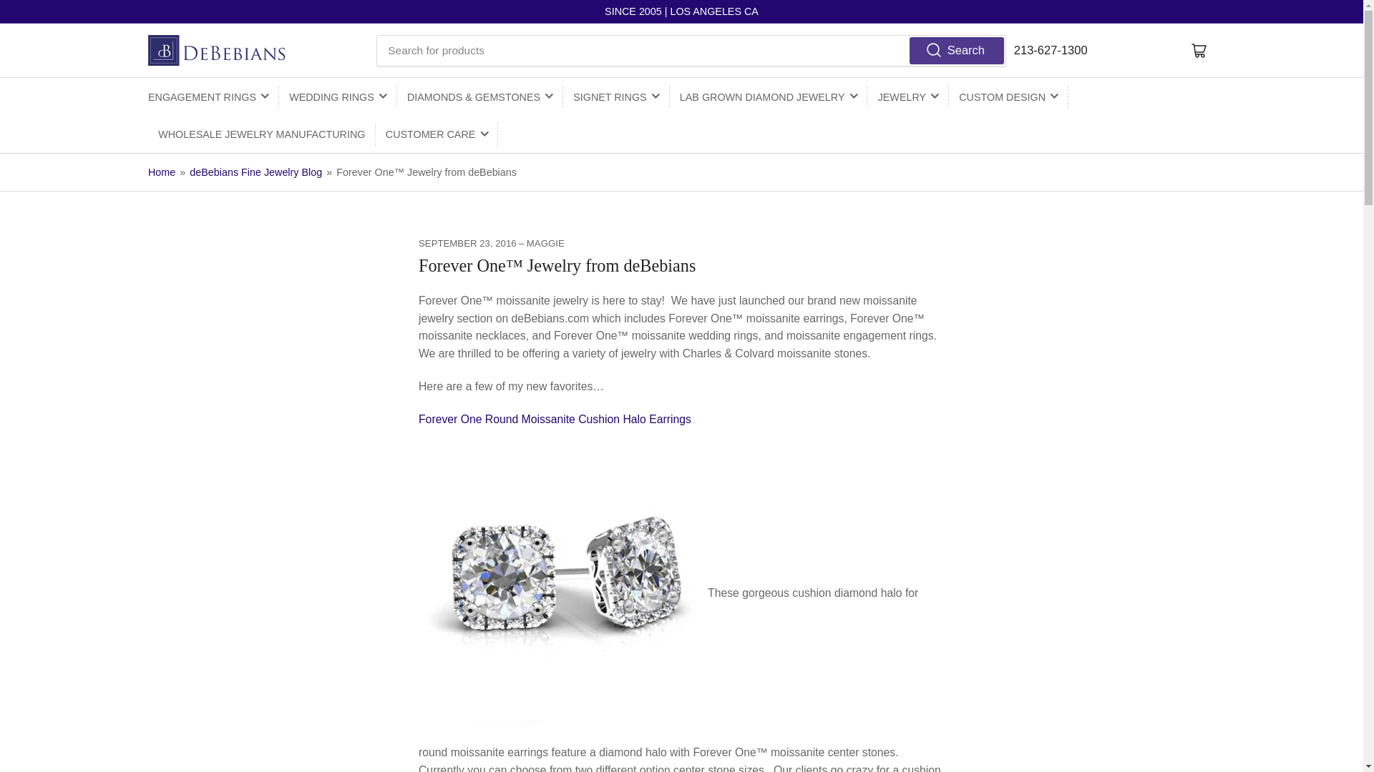 This screenshot has height=772, width=1374. I want to click on Open mini cart, so click(1199, 50).